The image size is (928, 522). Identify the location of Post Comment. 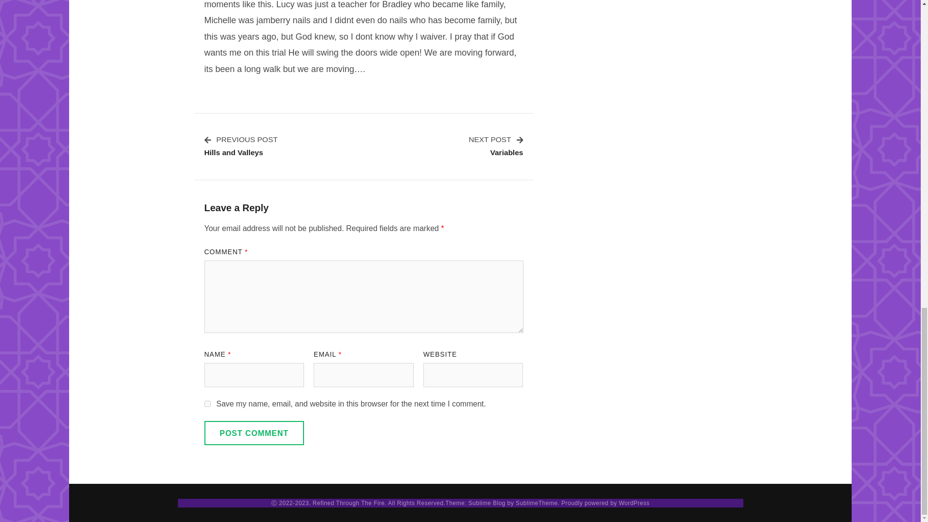
(496, 145).